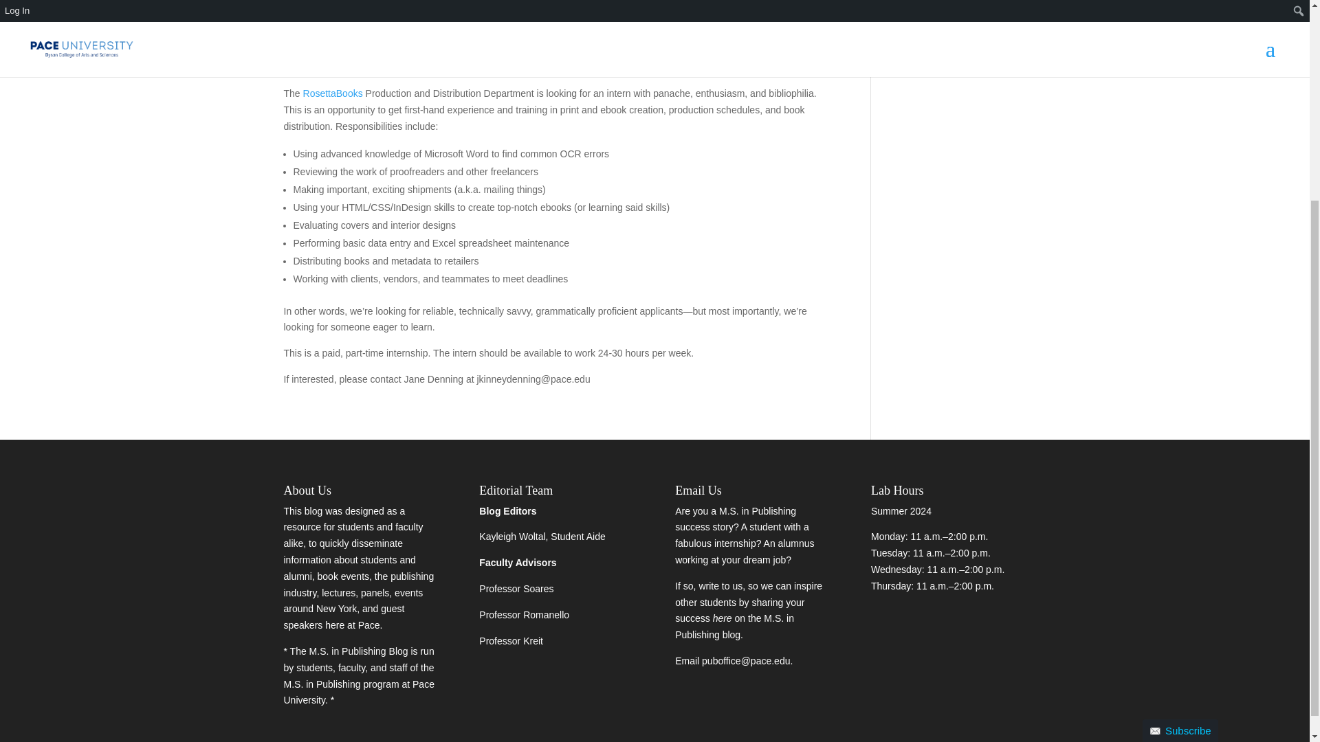  Describe the element at coordinates (524, 614) in the screenshot. I see `Professor Romanello` at that location.